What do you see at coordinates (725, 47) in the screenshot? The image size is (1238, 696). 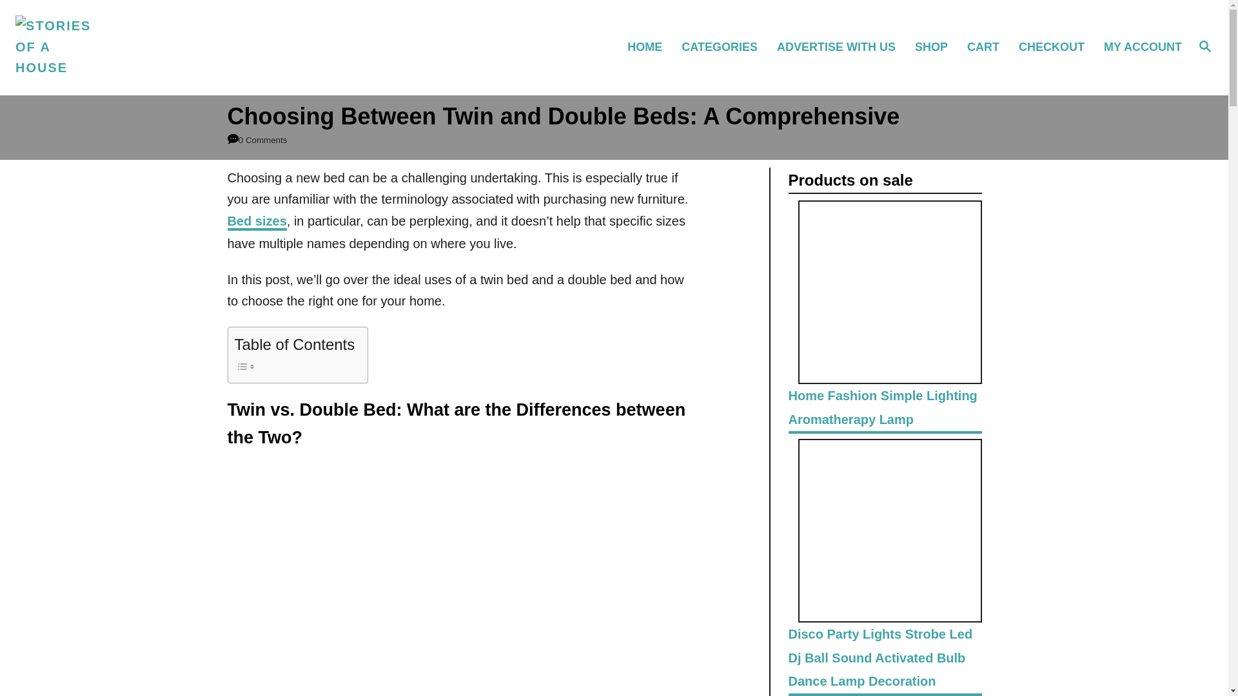 I see `CATEGORIES` at bounding box center [725, 47].